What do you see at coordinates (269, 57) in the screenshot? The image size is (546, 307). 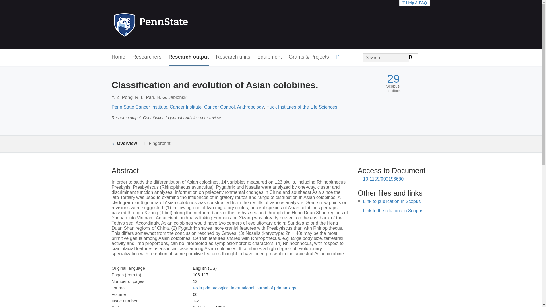 I see `Equipment` at bounding box center [269, 57].